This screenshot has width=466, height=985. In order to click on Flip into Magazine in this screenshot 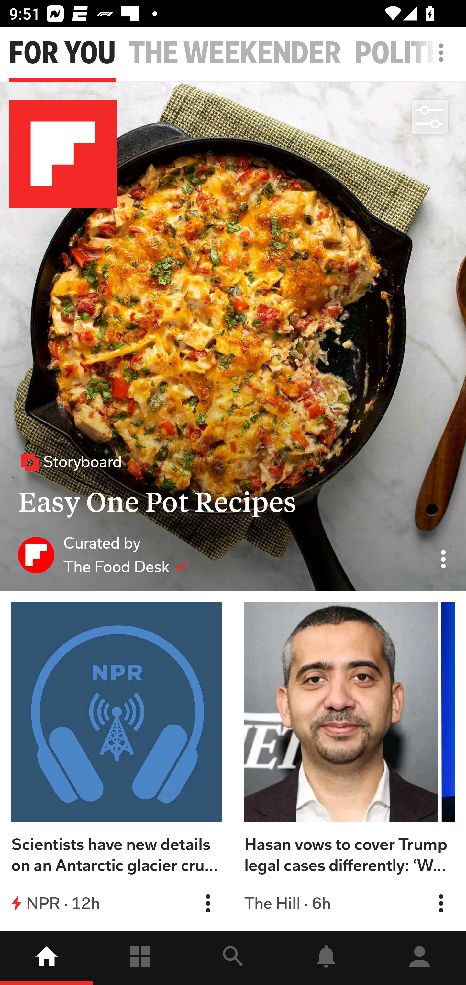, I will do `click(441, 903)`.